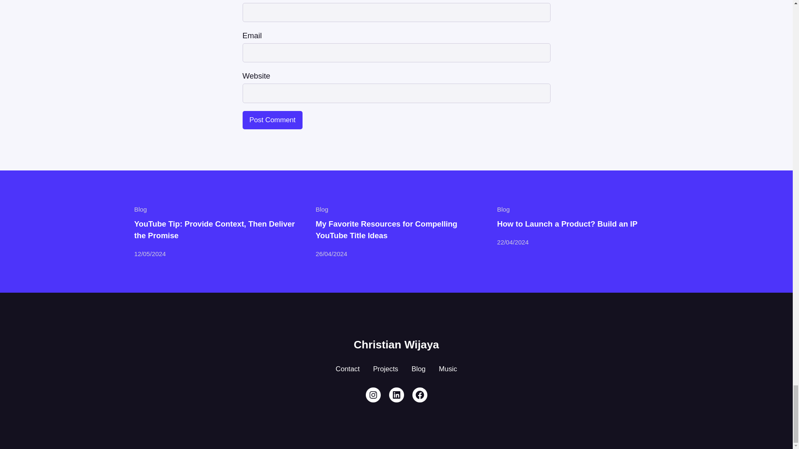  Describe the element at coordinates (215, 229) in the screenshot. I see `YouTube Tip: Provide Context, Then Deliver the Promise` at that location.